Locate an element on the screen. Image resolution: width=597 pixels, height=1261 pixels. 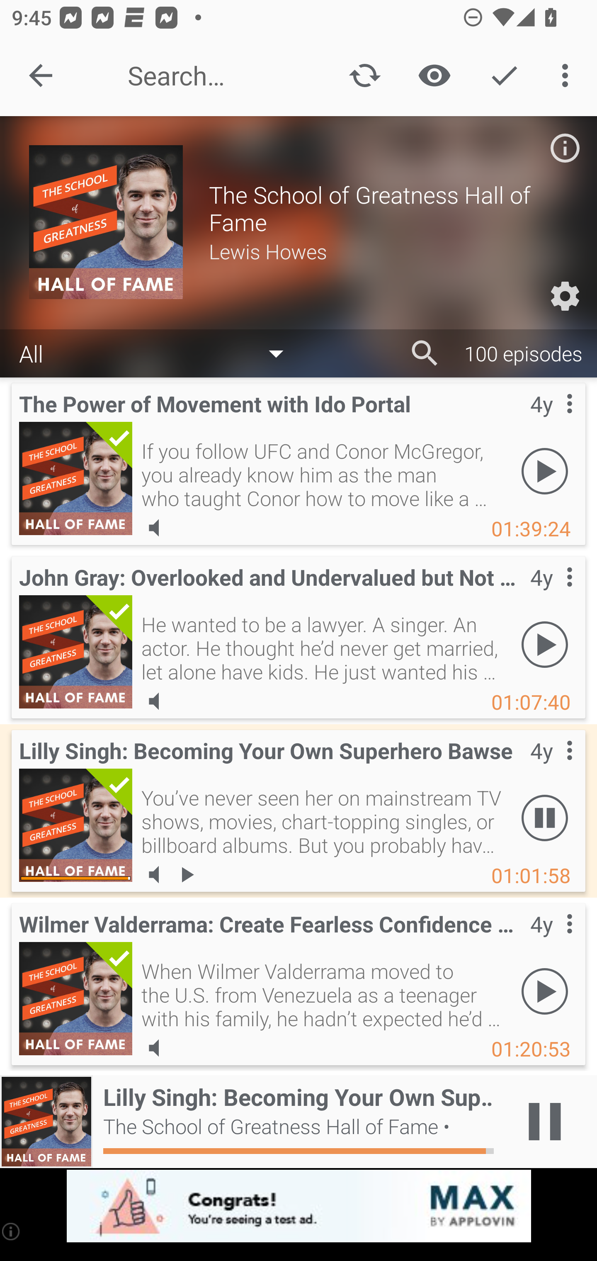
The Power of Movement with Ido Portal is located at coordinates (75, 478).